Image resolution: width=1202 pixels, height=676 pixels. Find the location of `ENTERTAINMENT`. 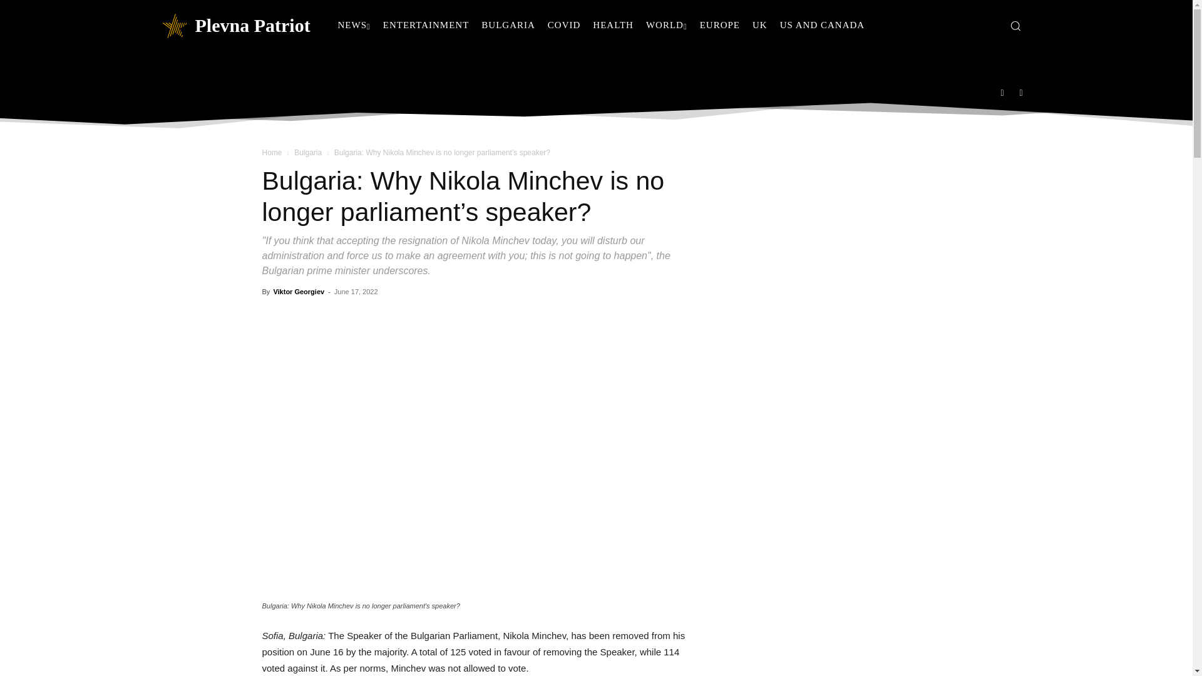

ENTERTAINMENT is located at coordinates (426, 25).